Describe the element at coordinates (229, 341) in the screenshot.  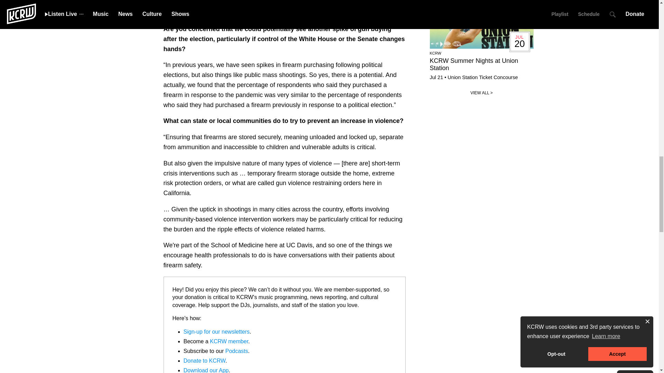
I see `KCRW member` at that location.